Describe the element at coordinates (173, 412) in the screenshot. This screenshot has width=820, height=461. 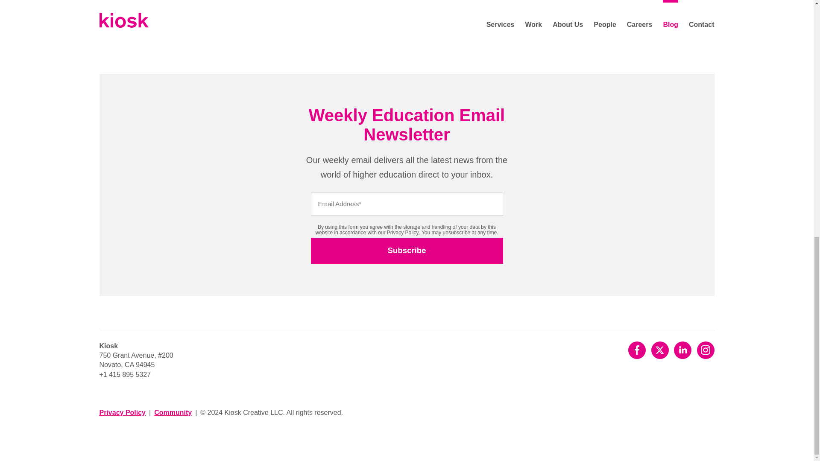
I see `Community` at that location.